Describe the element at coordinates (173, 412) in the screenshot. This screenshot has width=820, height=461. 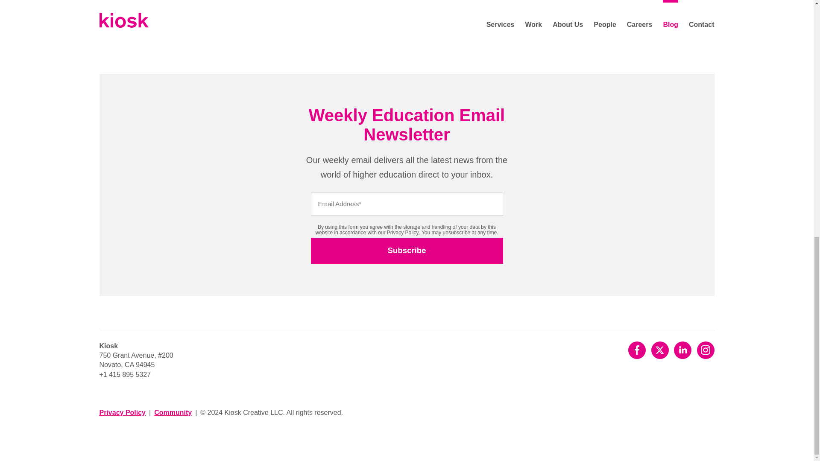
I see `Community` at that location.